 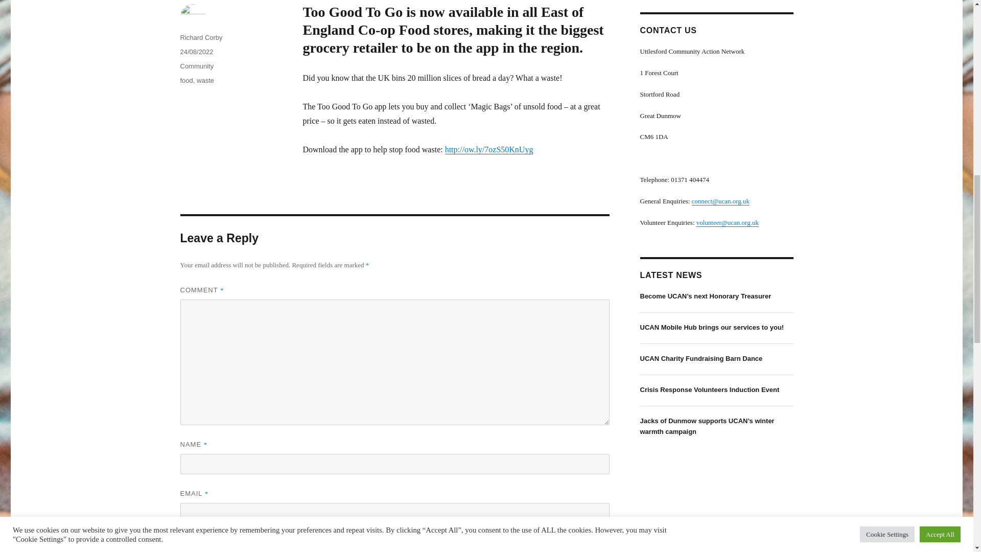 I want to click on food, so click(x=186, y=81).